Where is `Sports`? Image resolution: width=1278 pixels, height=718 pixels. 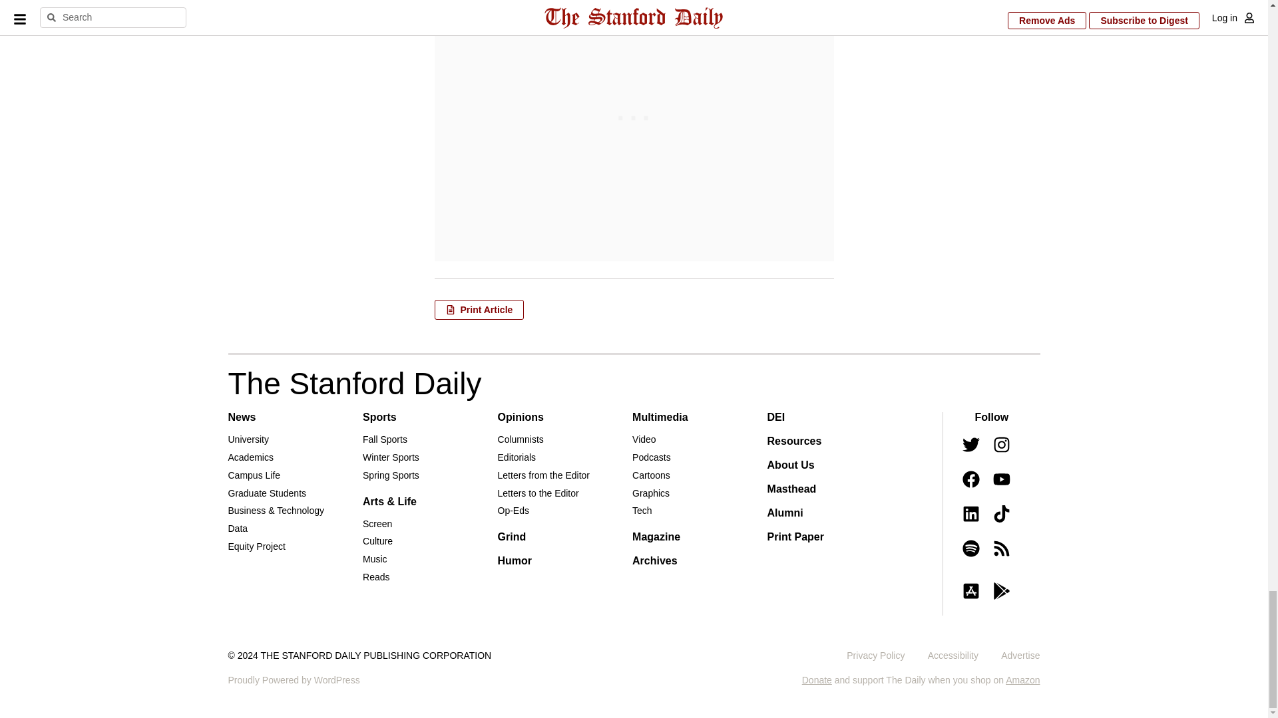 Sports is located at coordinates (379, 417).